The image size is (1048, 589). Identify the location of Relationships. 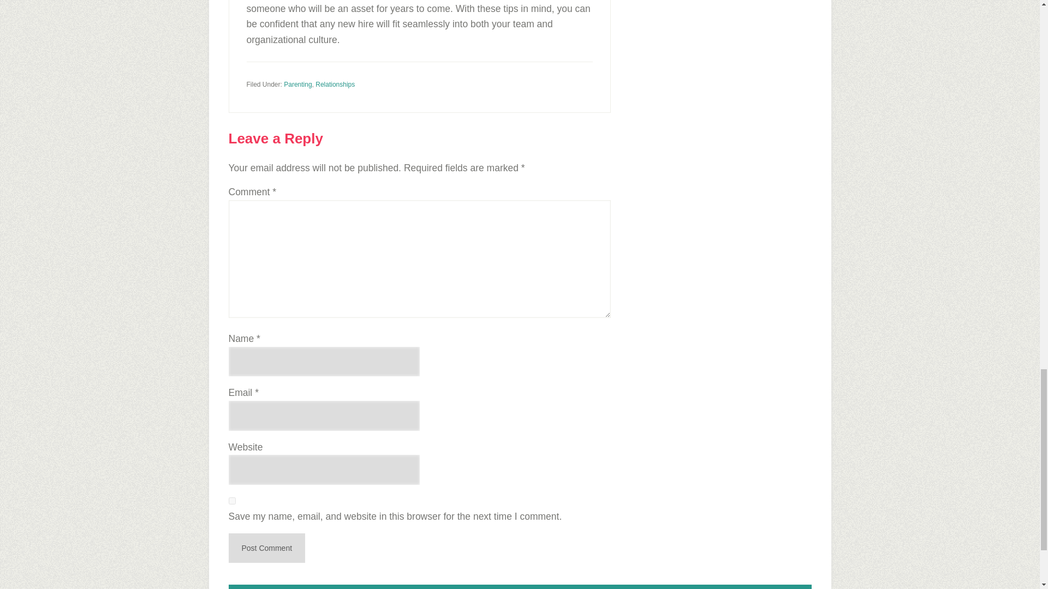
(335, 84).